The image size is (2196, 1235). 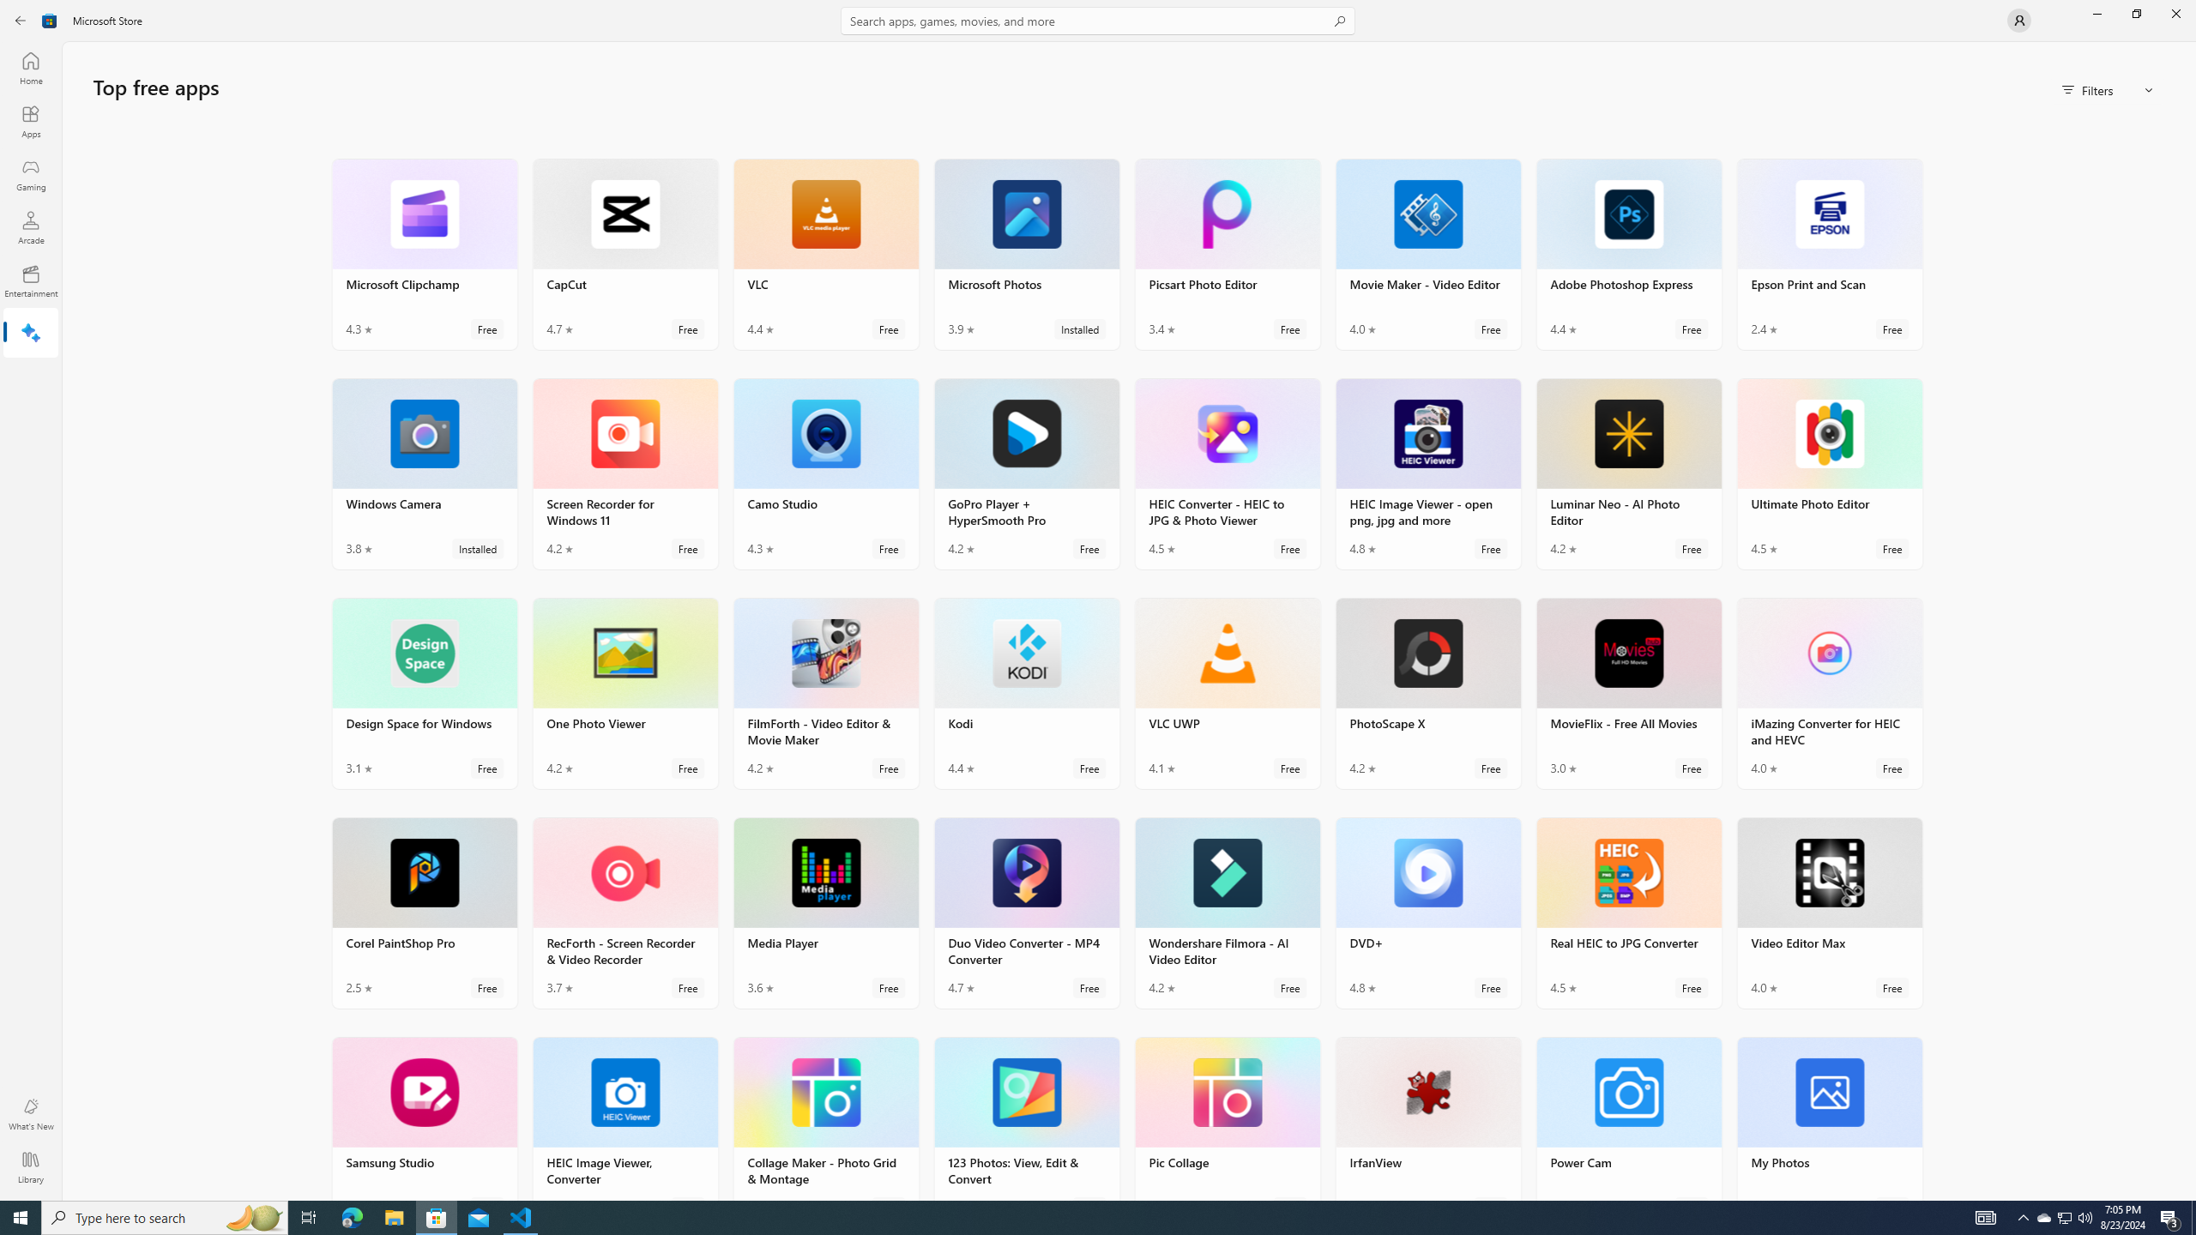 I want to click on Pic Collage. Average rating of 4.8 out of five stars. Free  , so click(x=1227, y=1118).